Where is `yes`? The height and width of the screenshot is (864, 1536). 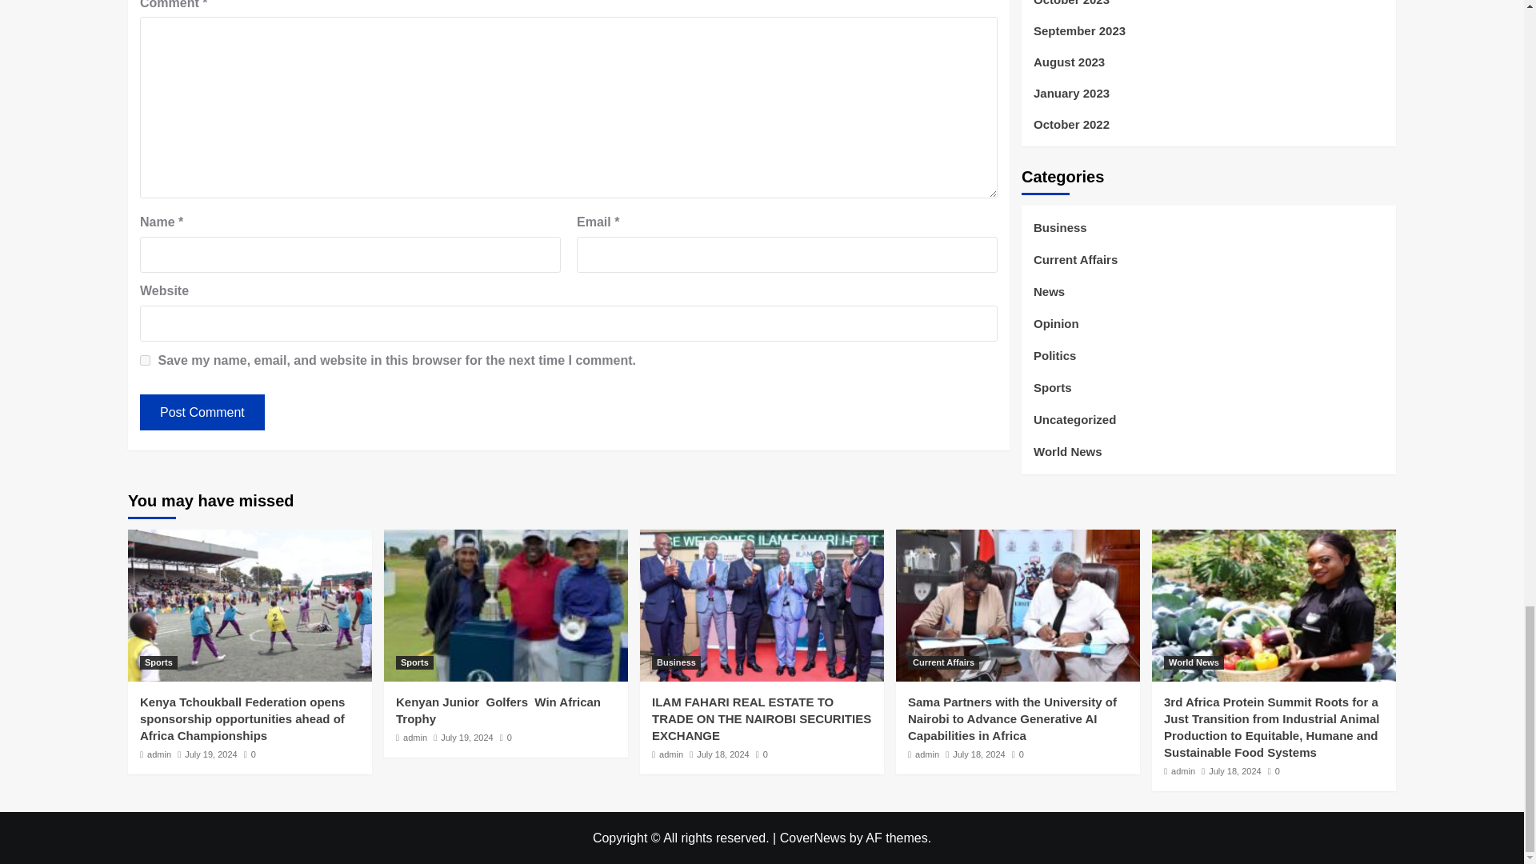 yes is located at coordinates (145, 360).